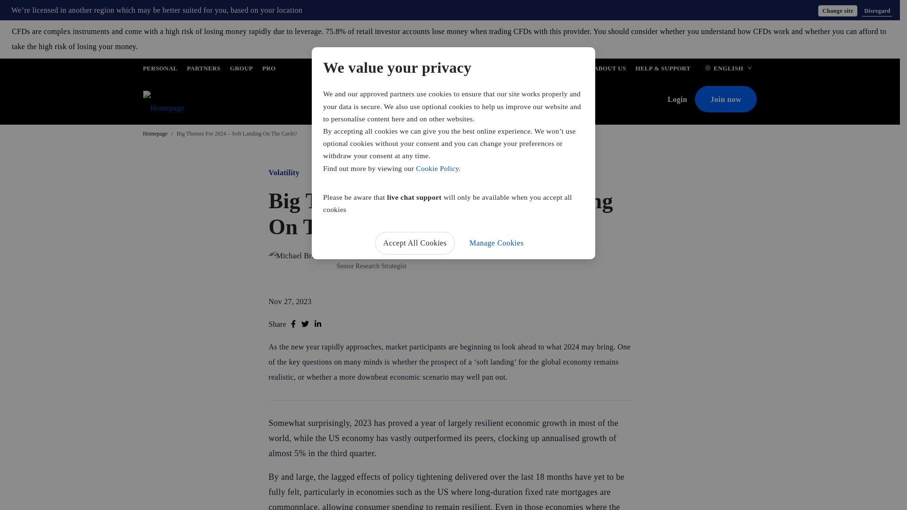 The height and width of the screenshot is (510, 907). What do you see at coordinates (160, 70) in the screenshot?
I see `PERSONAL` at bounding box center [160, 70].